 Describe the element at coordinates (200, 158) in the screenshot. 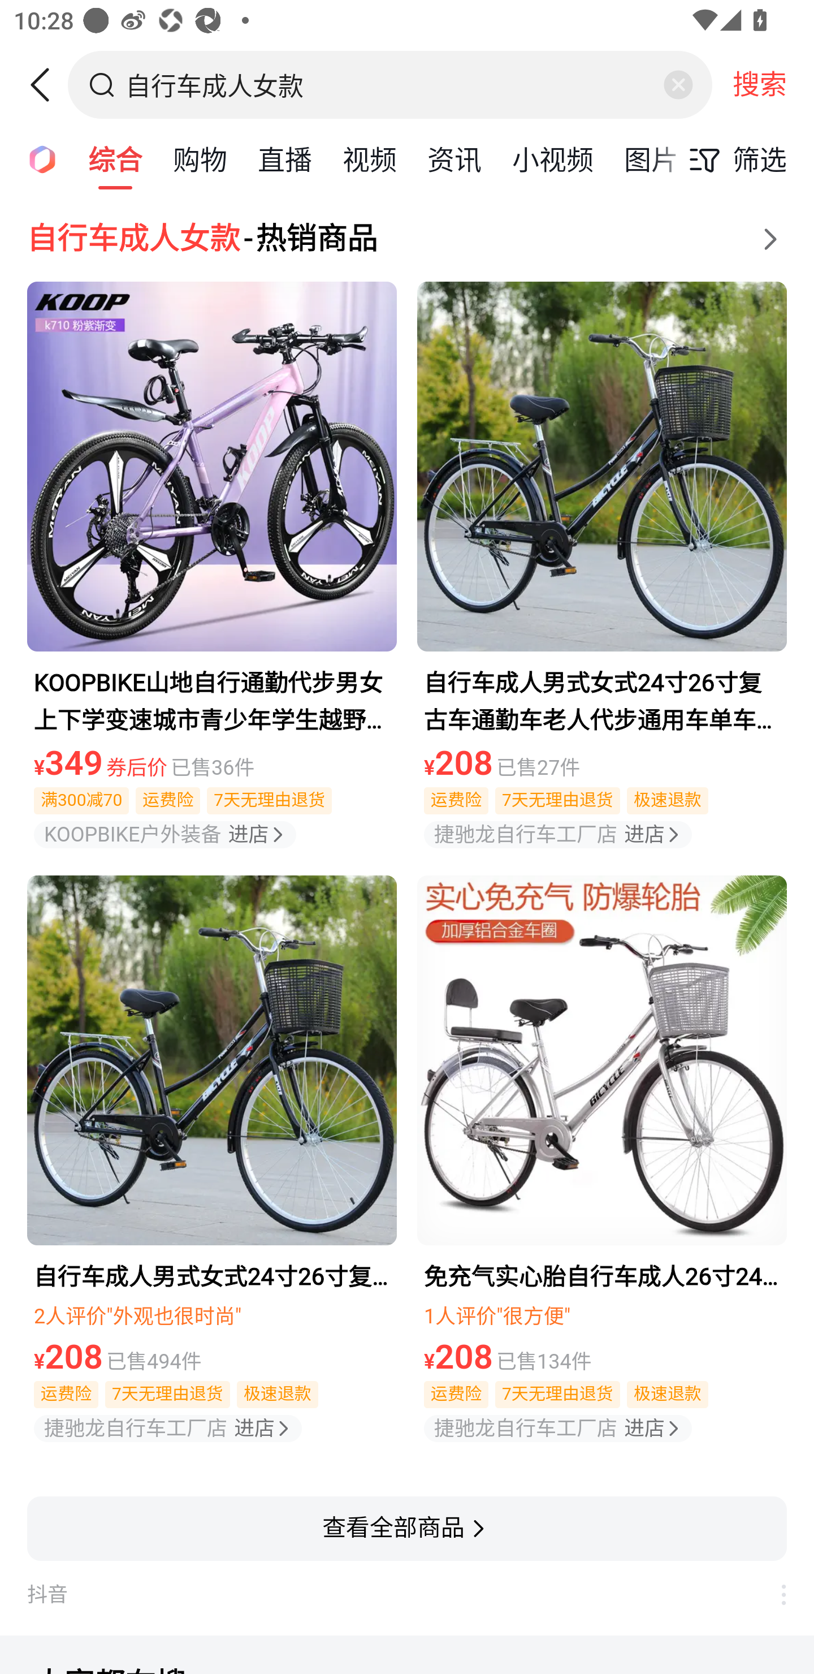

I see `购物` at that location.